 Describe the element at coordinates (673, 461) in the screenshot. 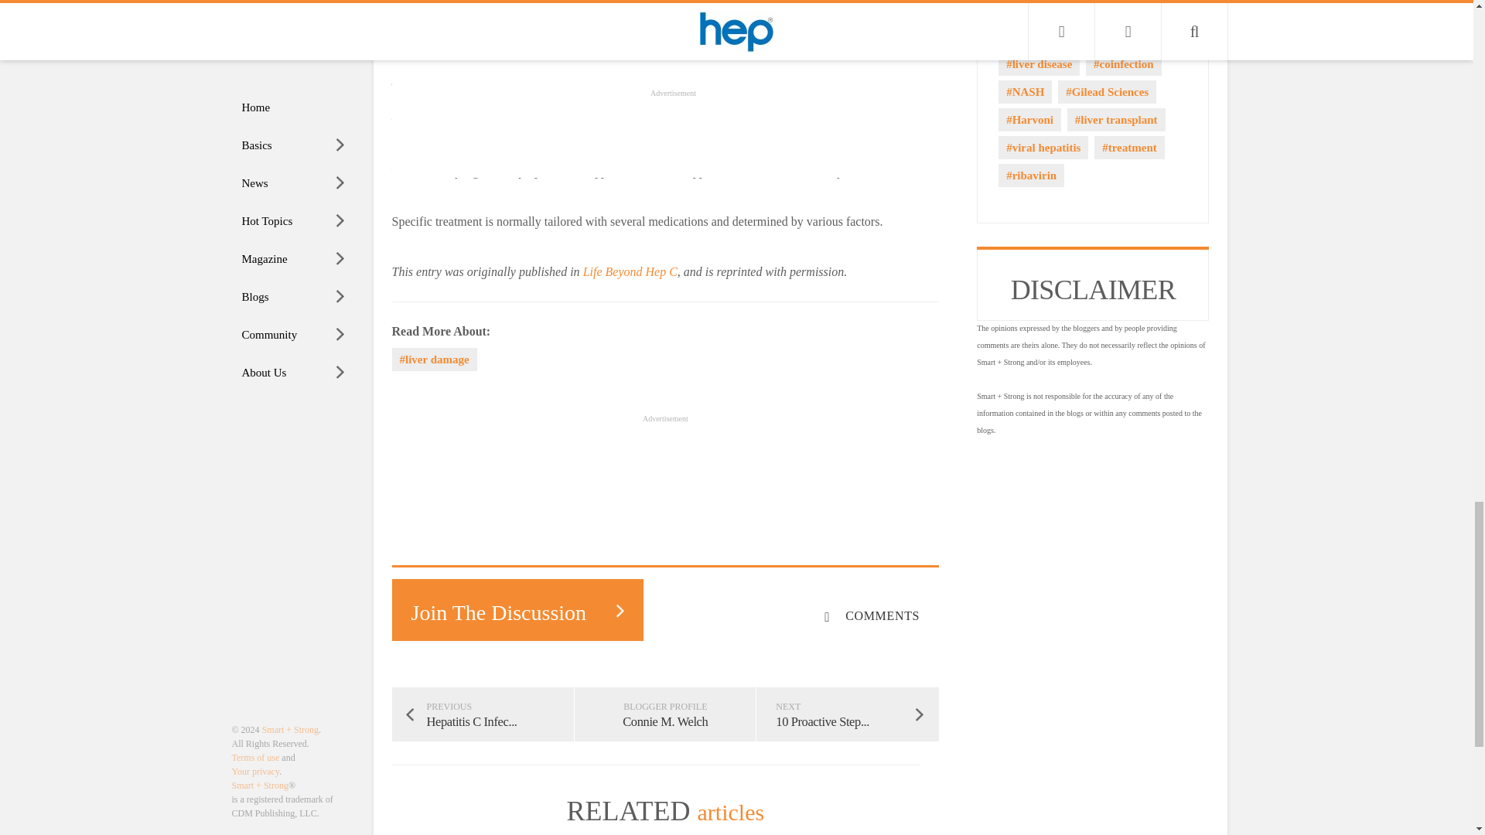

I see `3rd party ad content` at that location.